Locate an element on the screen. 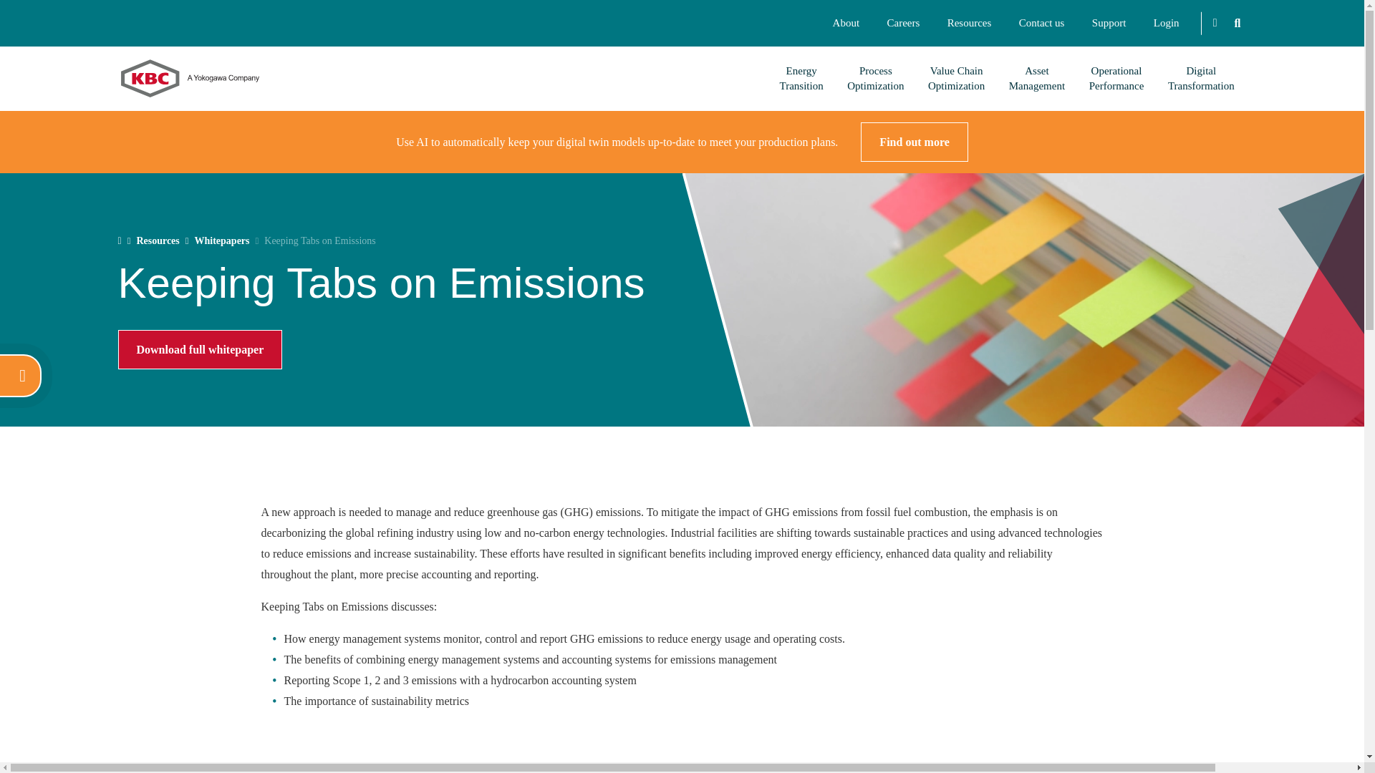 The image size is (1375, 773). About is located at coordinates (845, 23).